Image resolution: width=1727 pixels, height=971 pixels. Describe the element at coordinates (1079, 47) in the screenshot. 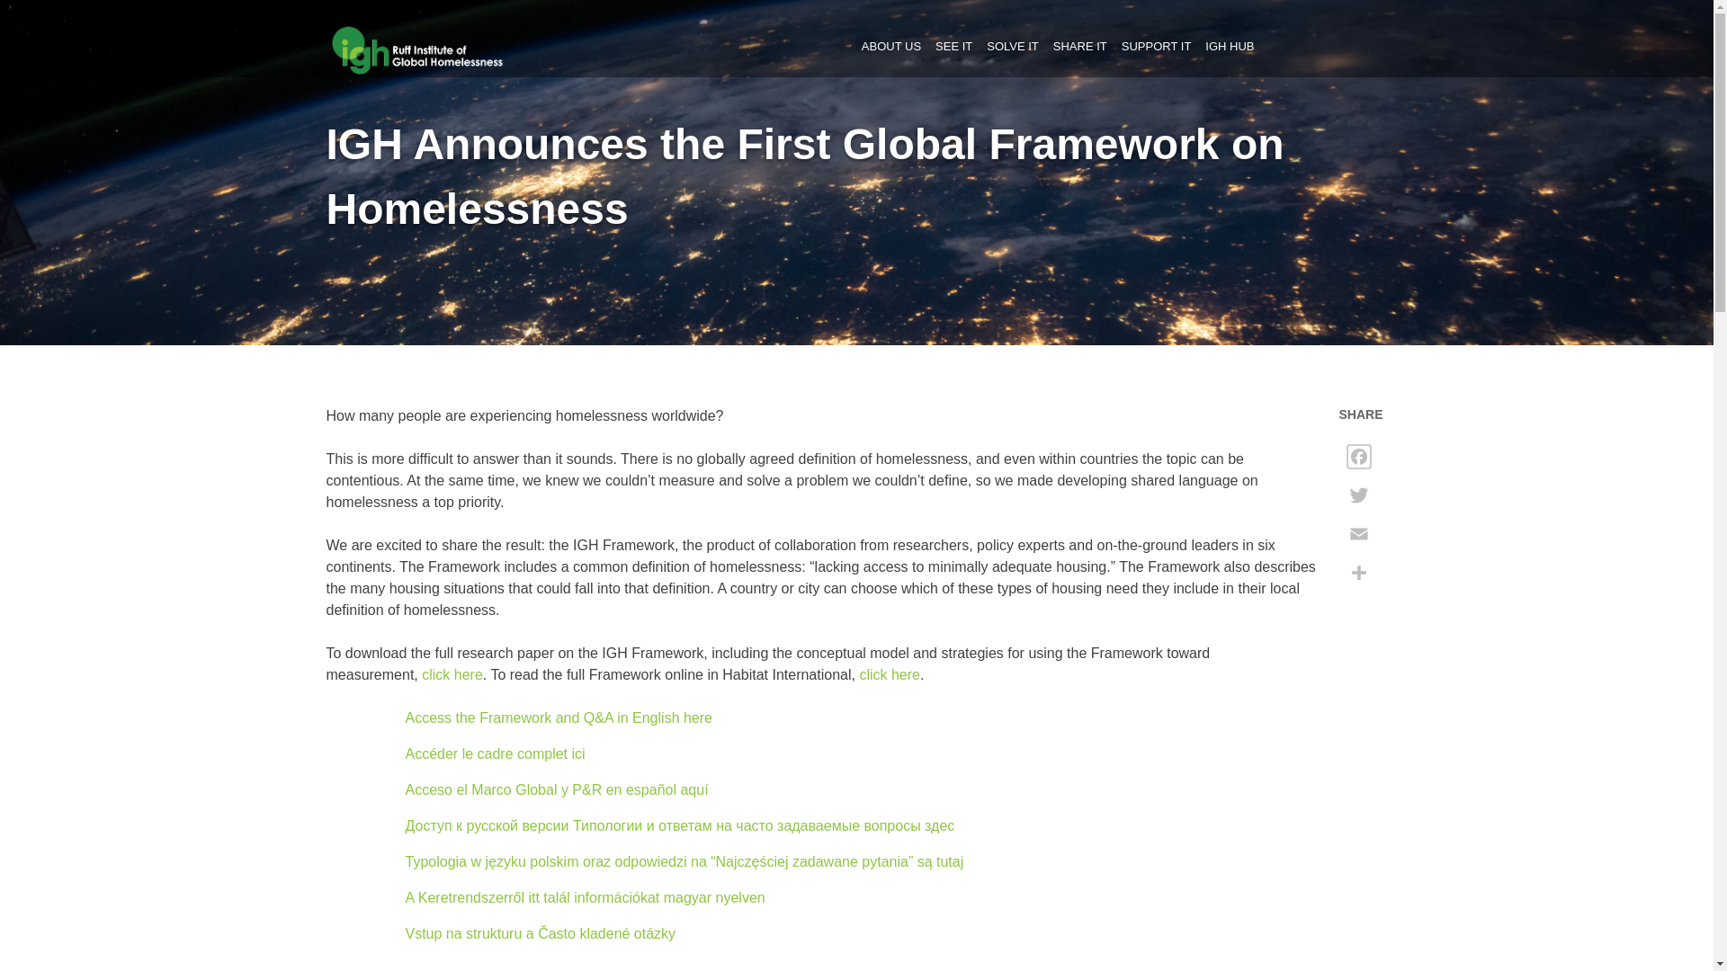

I see `SHARE IT` at that location.